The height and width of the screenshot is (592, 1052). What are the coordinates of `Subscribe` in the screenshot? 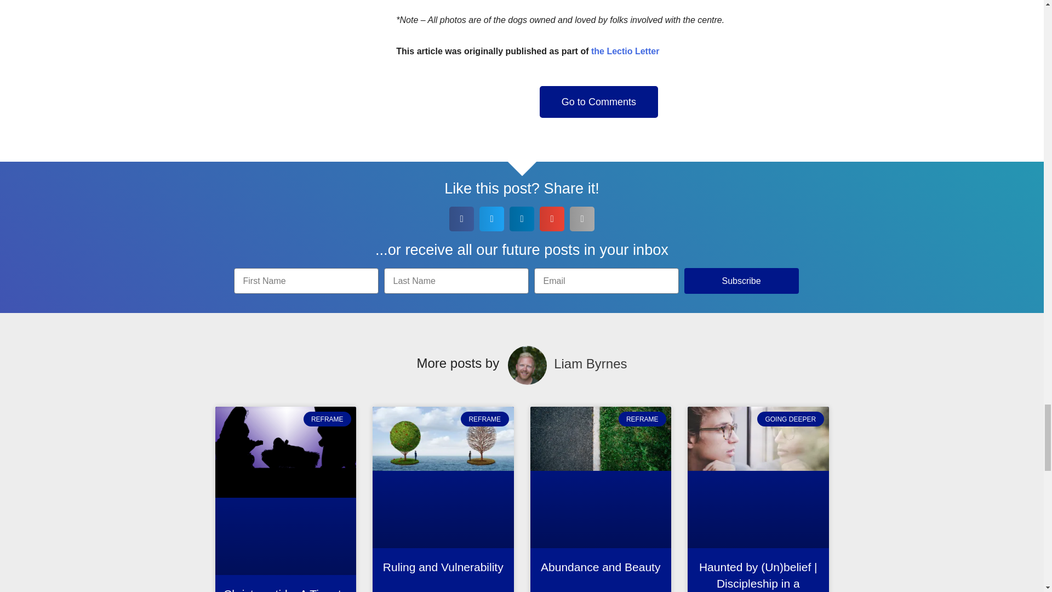 It's located at (741, 281).